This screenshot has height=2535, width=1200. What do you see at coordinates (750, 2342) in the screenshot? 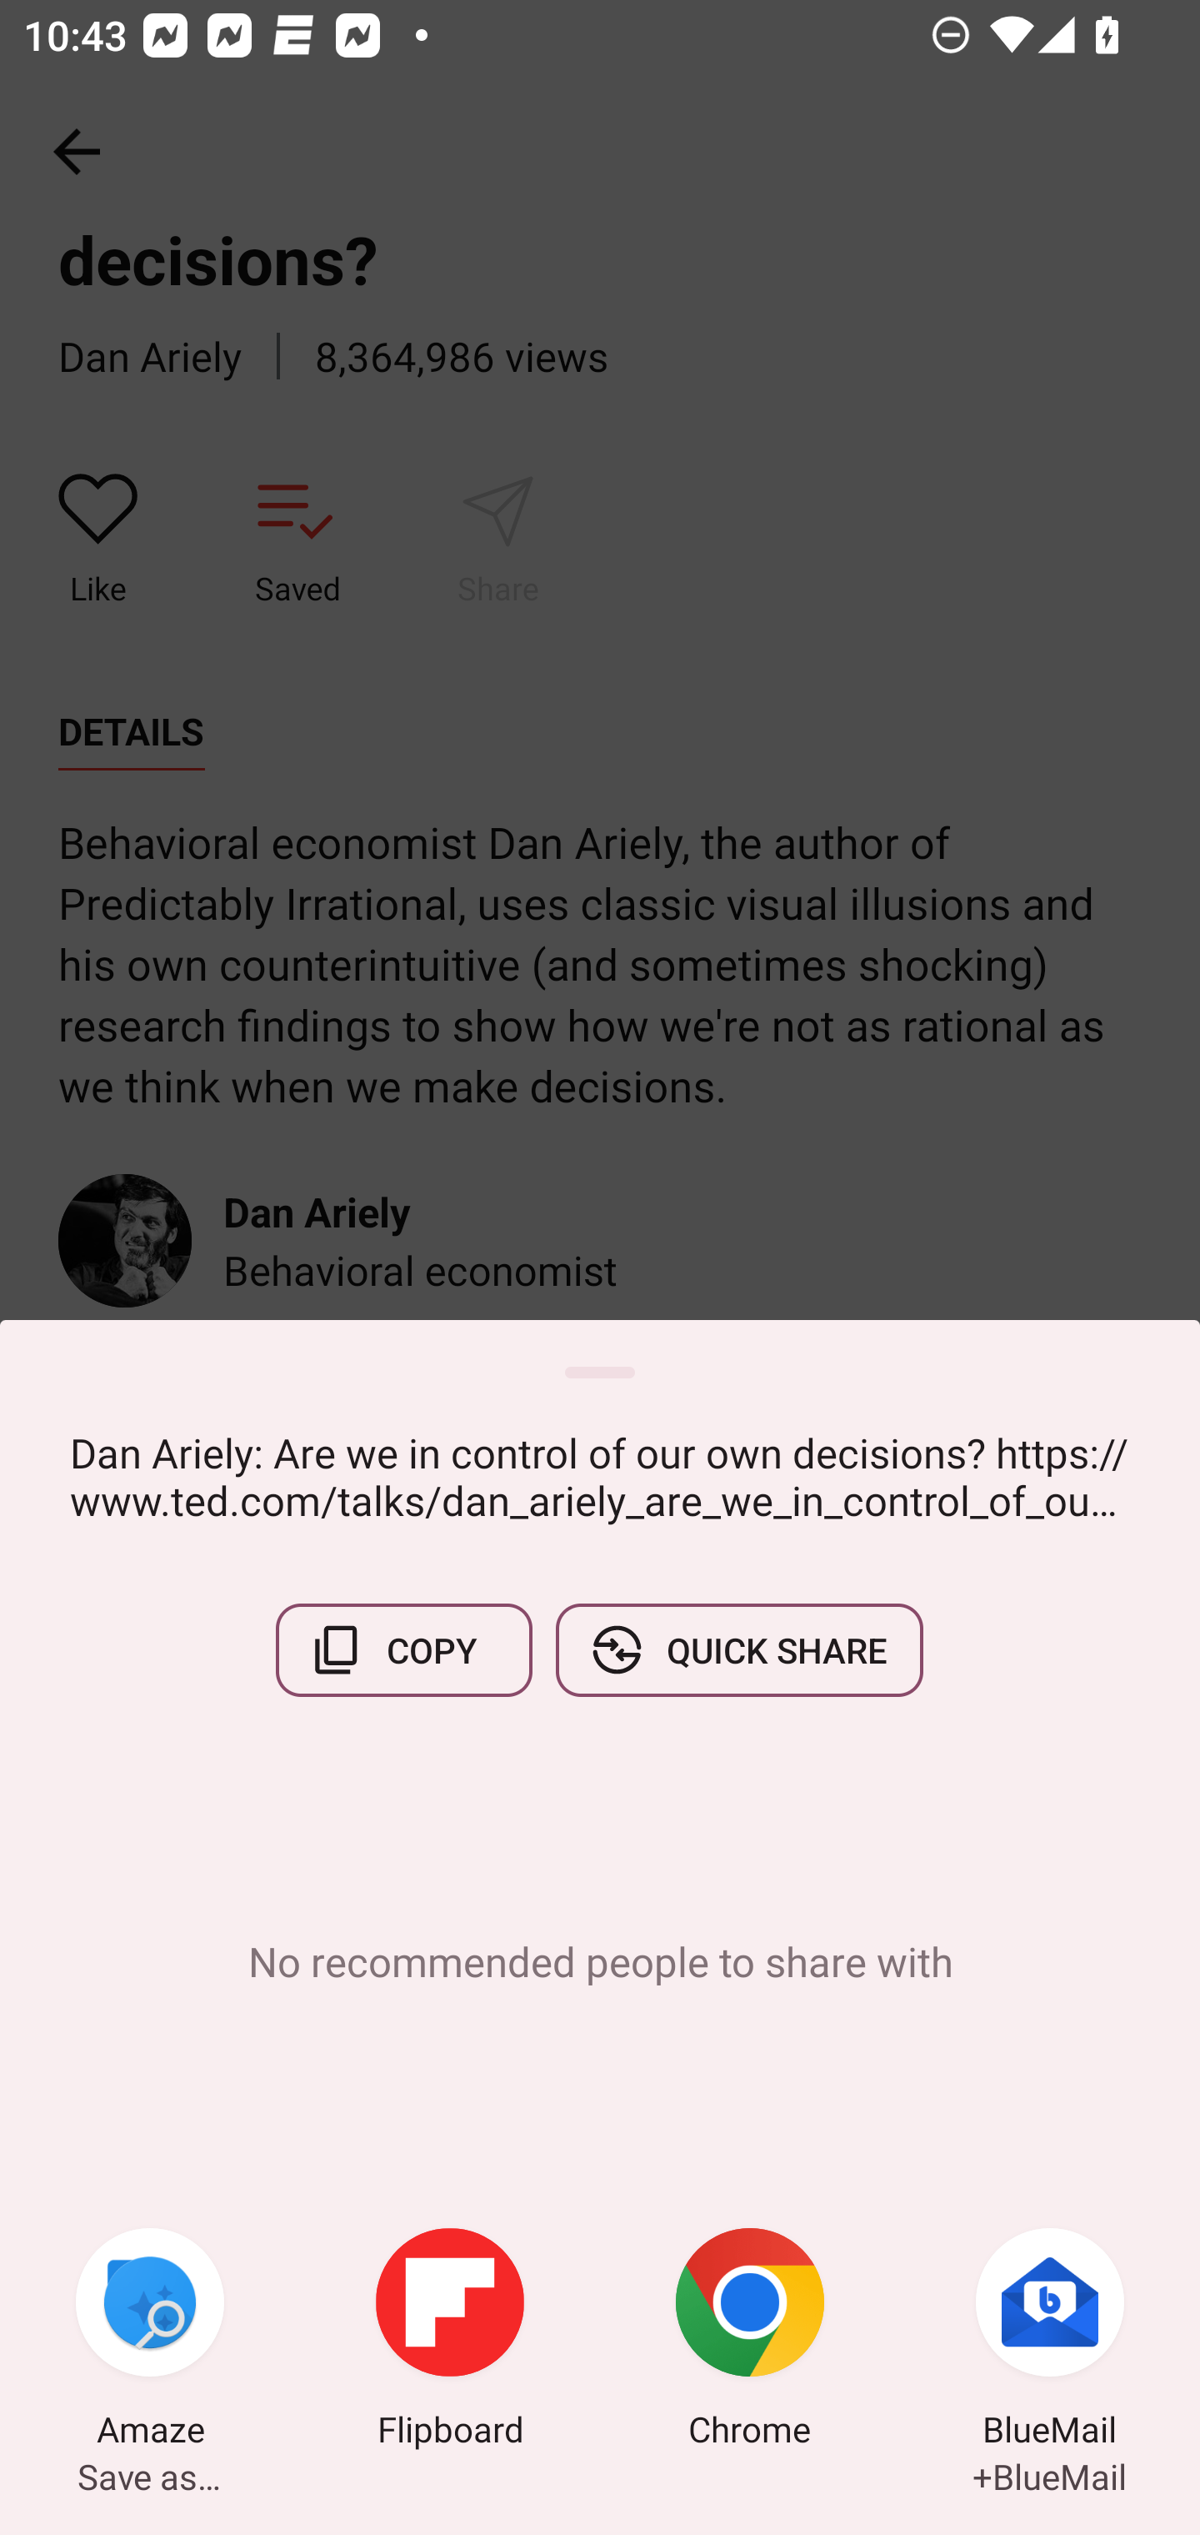
I see `Chrome` at bounding box center [750, 2342].